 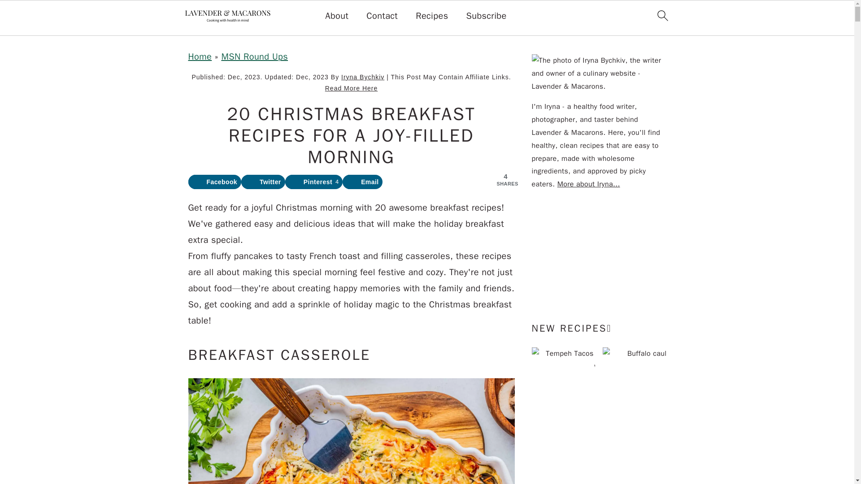 What do you see at coordinates (352, 88) in the screenshot?
I see `Read More Here` at bounding box center [352, 88].